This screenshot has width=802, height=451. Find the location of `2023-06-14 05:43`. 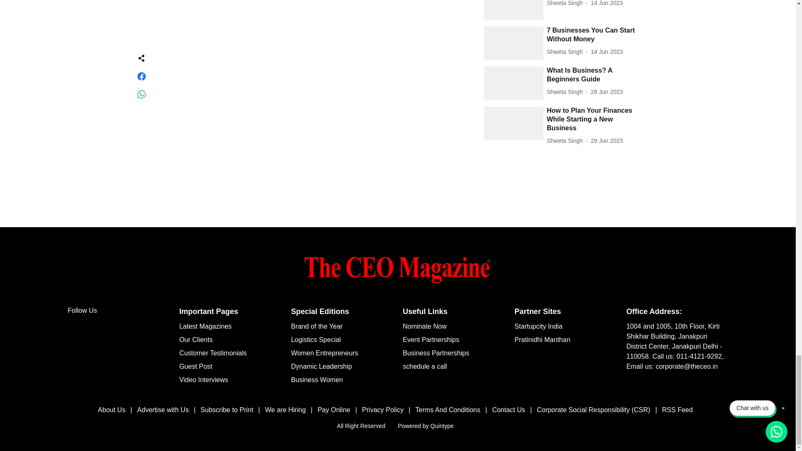

2023-06-14 05:43 is located at coordinates (607, 52).